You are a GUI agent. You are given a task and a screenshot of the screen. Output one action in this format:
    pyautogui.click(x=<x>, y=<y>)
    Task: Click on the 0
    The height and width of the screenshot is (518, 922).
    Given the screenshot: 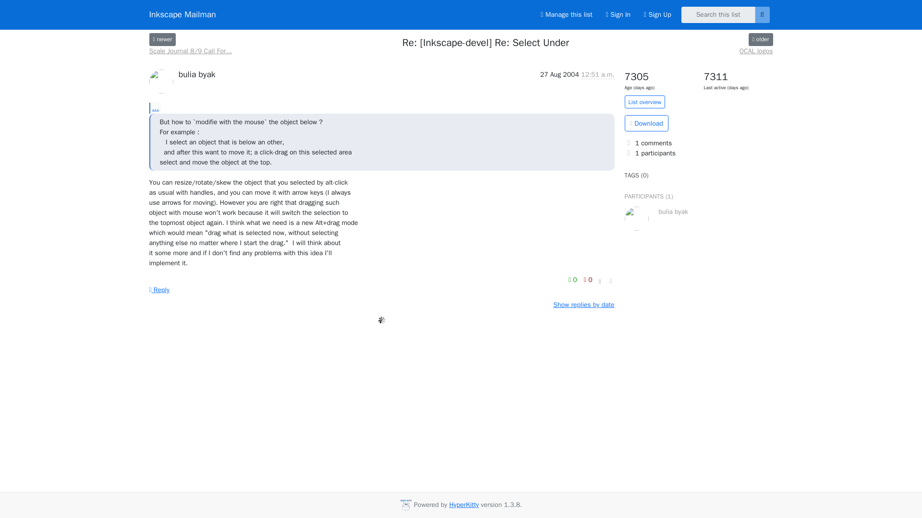 What is the action you would take?
    pyautogui.click(x=573, y=280)
    